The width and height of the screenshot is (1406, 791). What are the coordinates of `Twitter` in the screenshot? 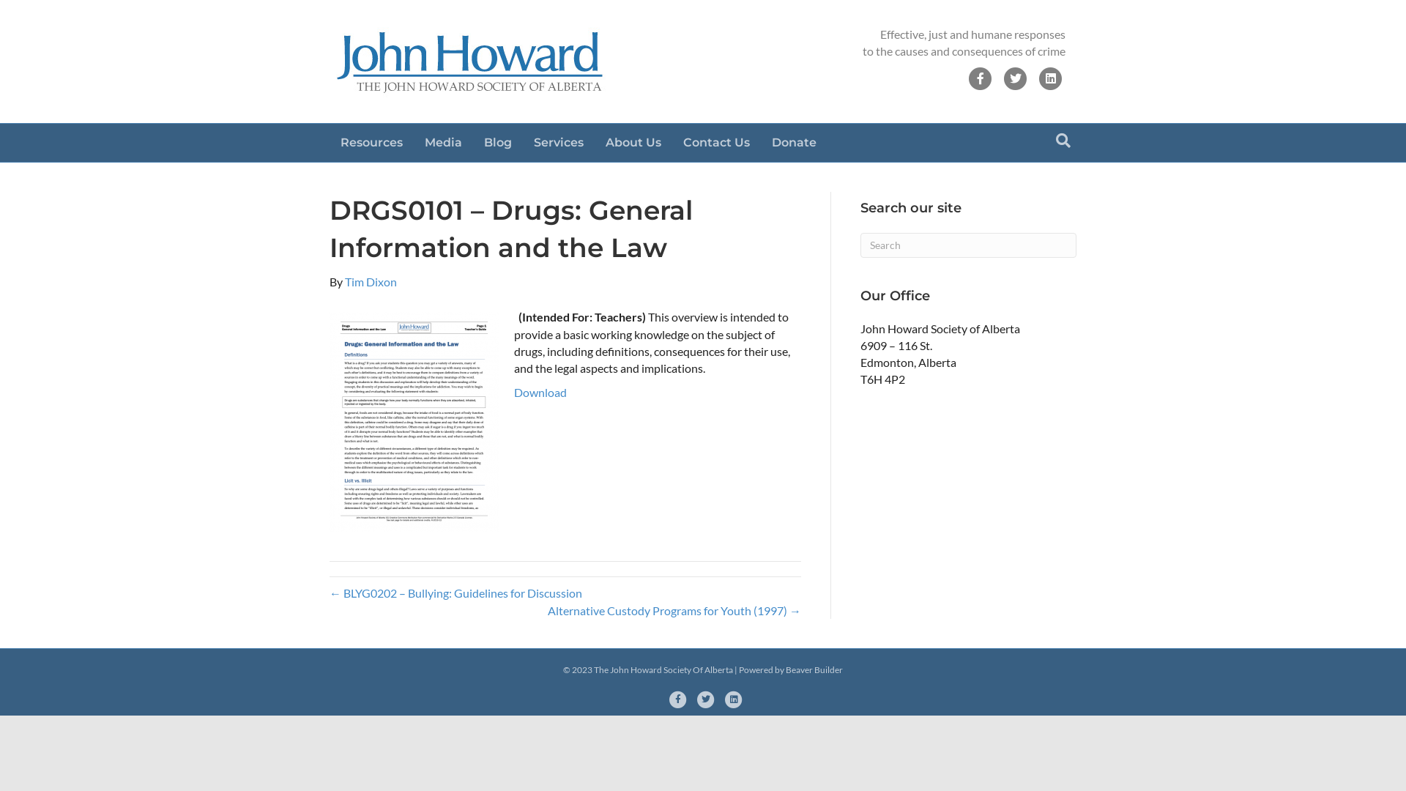 It's located at (706, 699).